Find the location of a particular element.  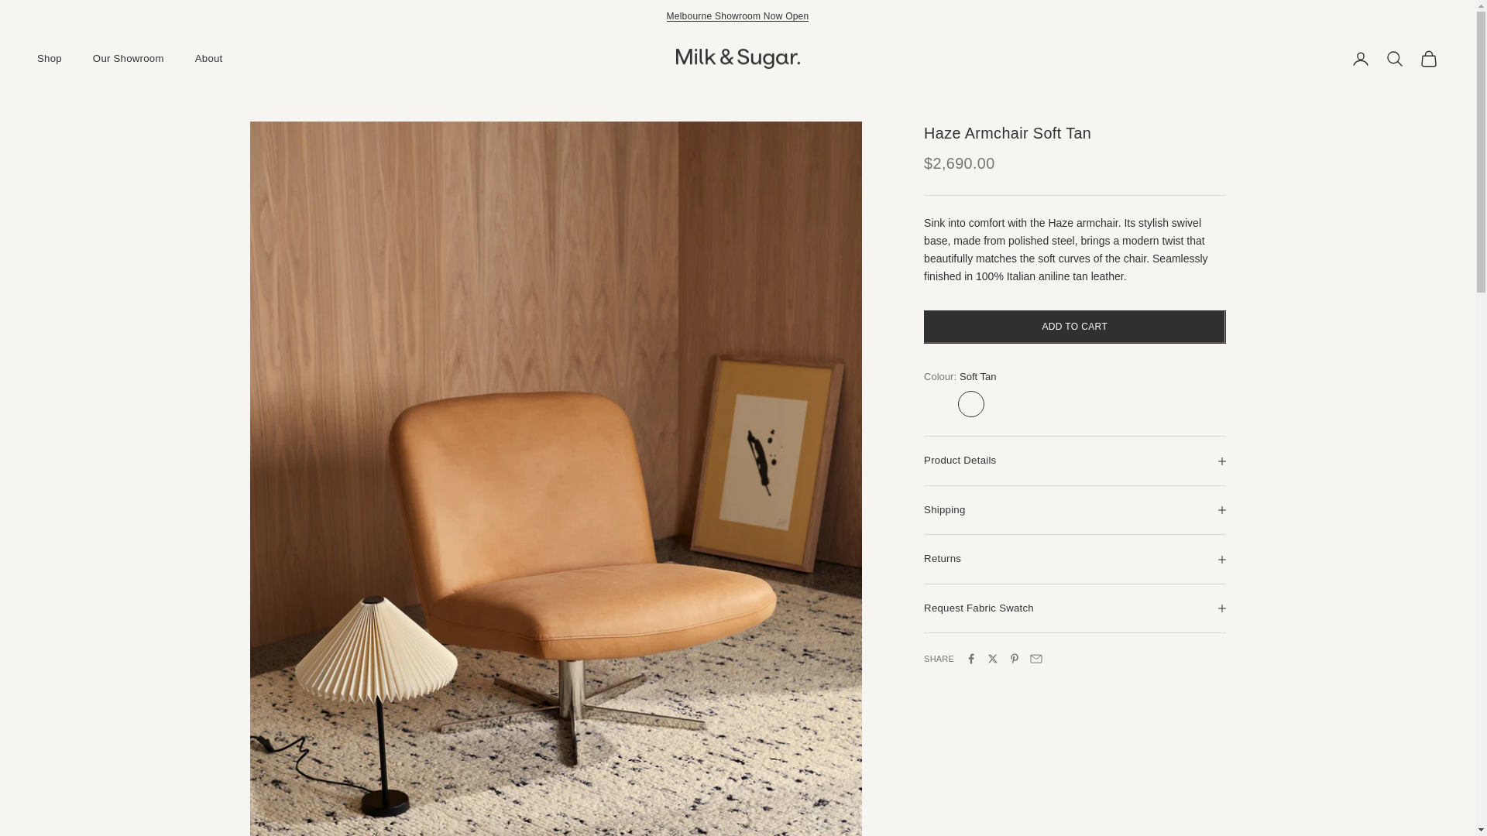

Melbourne Showroom Now Open is located at coordinates (737, 16).